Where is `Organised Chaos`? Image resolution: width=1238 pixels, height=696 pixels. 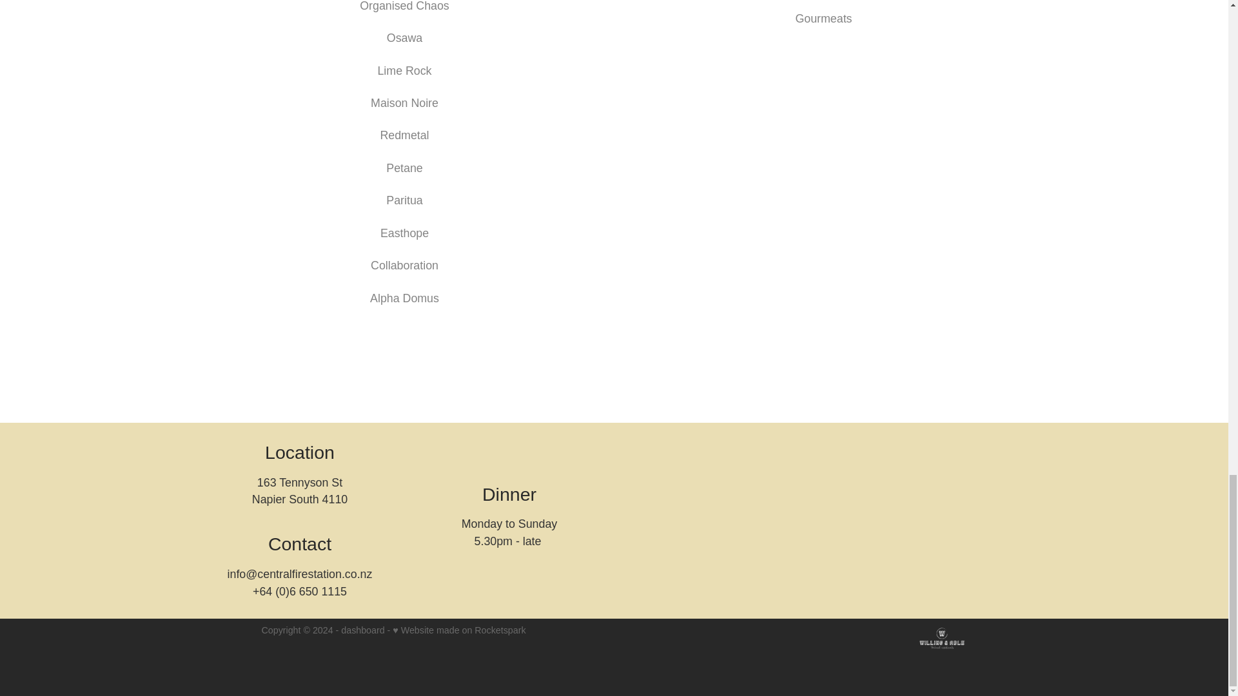
Organised Chaos is located at coordinates (404, 6).